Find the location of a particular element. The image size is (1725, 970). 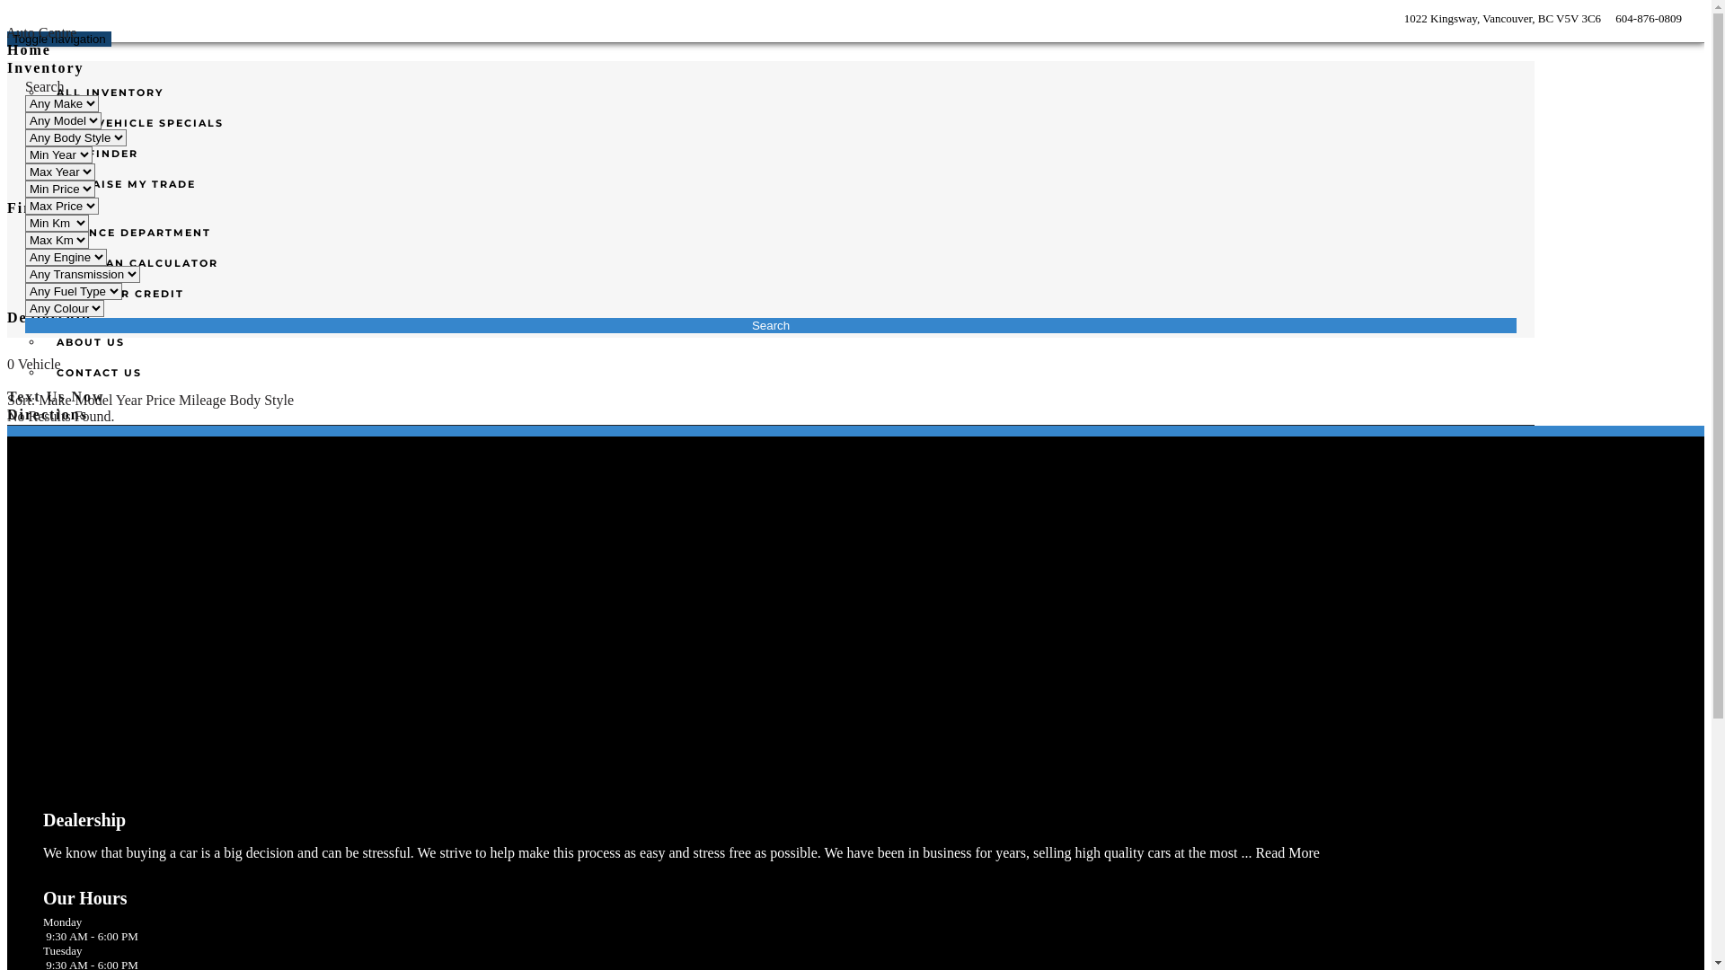

Model is located at coordinates (95, 401).